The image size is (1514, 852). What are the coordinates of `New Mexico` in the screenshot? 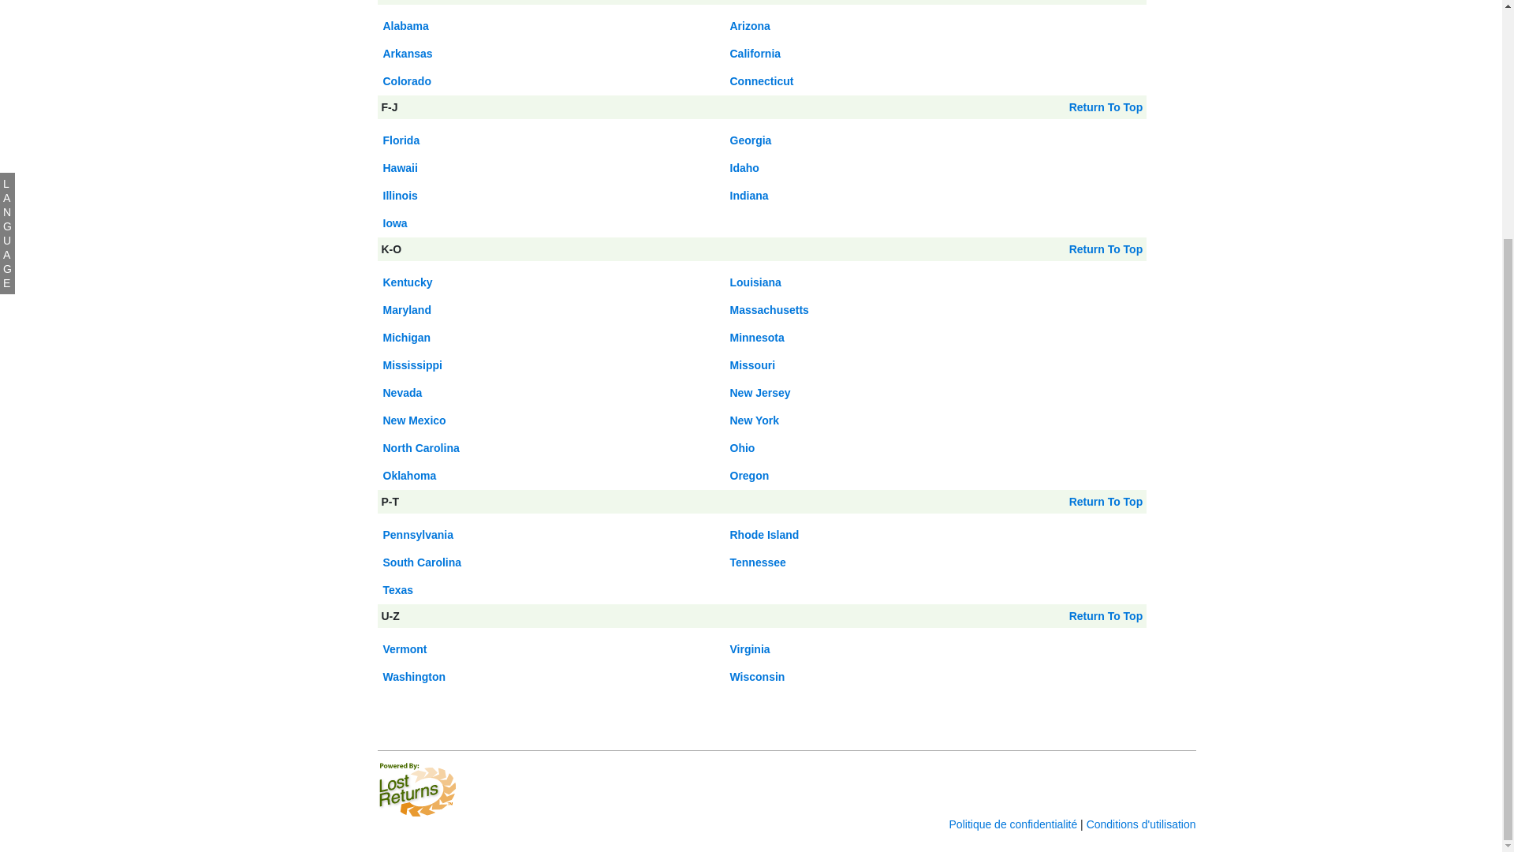 It's located at (415, 420).